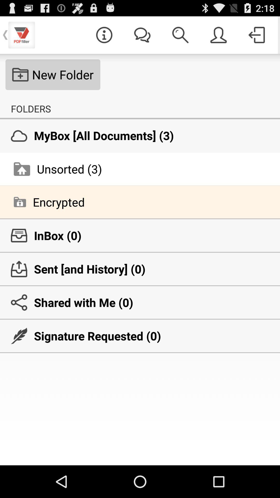 Image resolution: width=280 pixels, height=498 pixels. Describe the element at coordinates (31, 109) in the screenshot. I see `turn off item below the new folder button` at that location.